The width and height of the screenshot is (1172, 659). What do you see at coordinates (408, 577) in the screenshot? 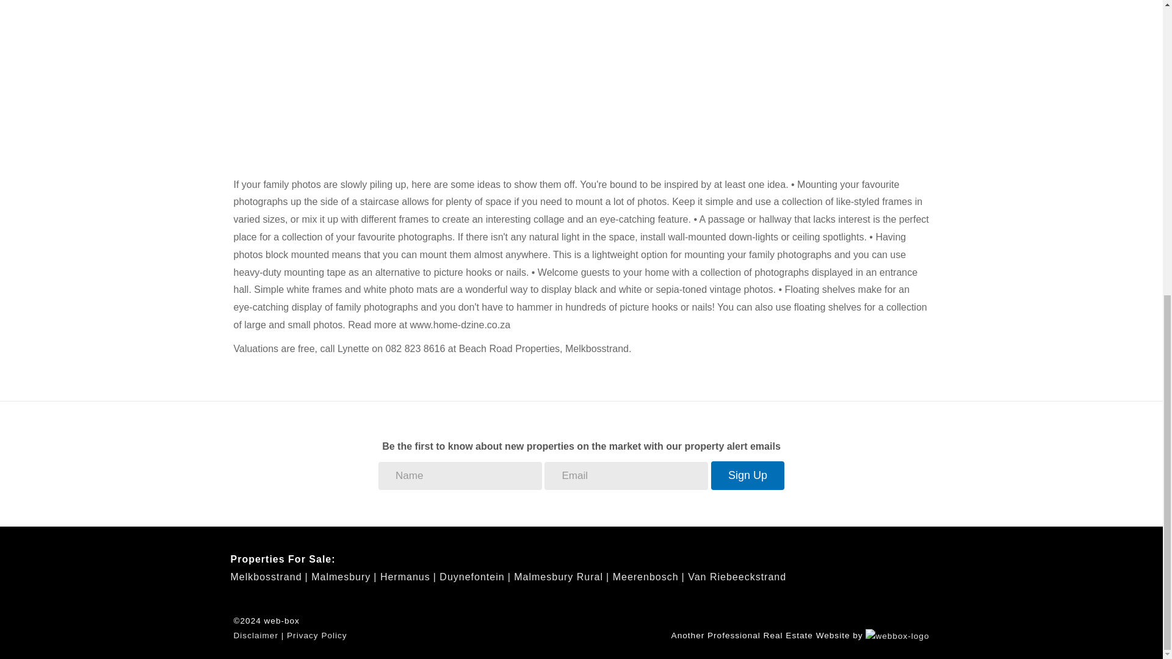
I see `Hermanus` at bounding box center [408, 577].